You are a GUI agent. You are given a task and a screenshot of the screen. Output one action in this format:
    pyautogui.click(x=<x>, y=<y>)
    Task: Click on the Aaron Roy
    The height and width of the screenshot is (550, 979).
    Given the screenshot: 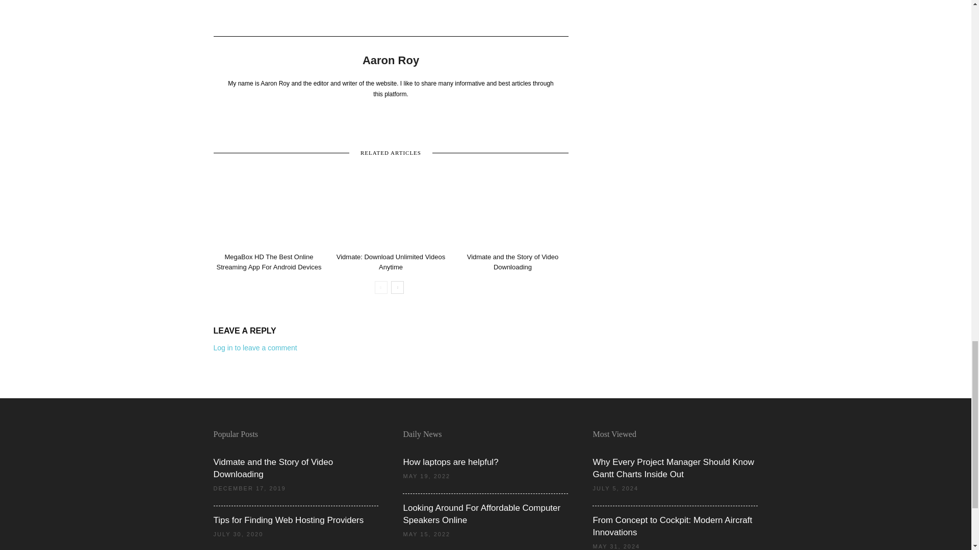 What is the action you would take?
    pyautogui.click(x=391, y=60)
    